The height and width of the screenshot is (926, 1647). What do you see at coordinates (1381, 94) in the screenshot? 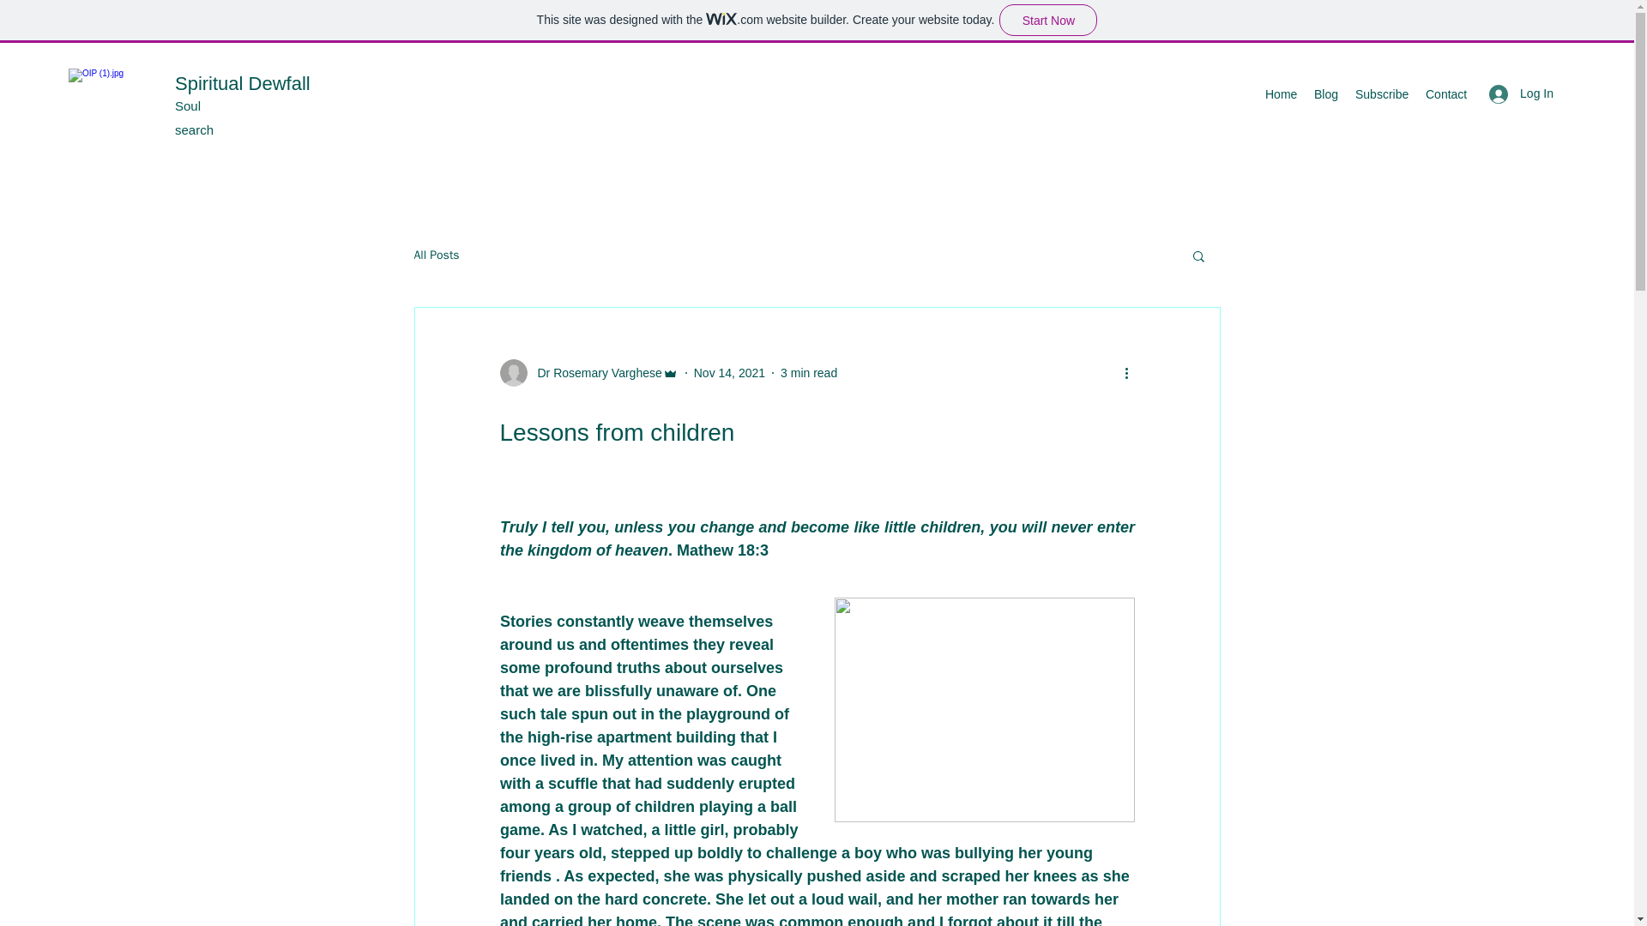
I see `Subscribe` at bounding box center [1381, 94].